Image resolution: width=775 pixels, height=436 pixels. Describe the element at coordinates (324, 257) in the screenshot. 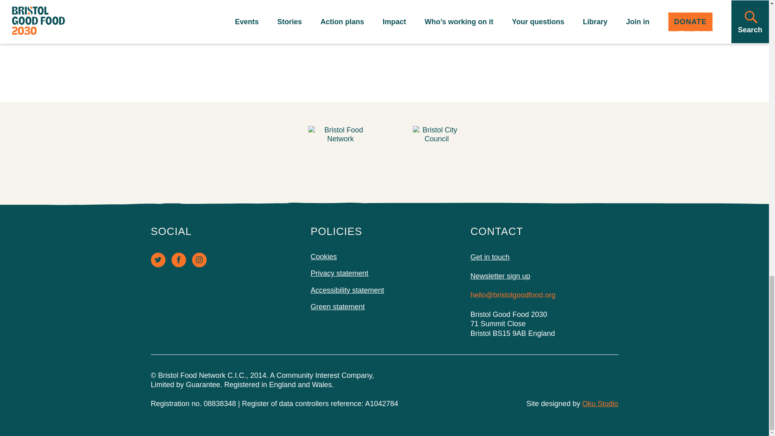

I see `Cookies` at that location.